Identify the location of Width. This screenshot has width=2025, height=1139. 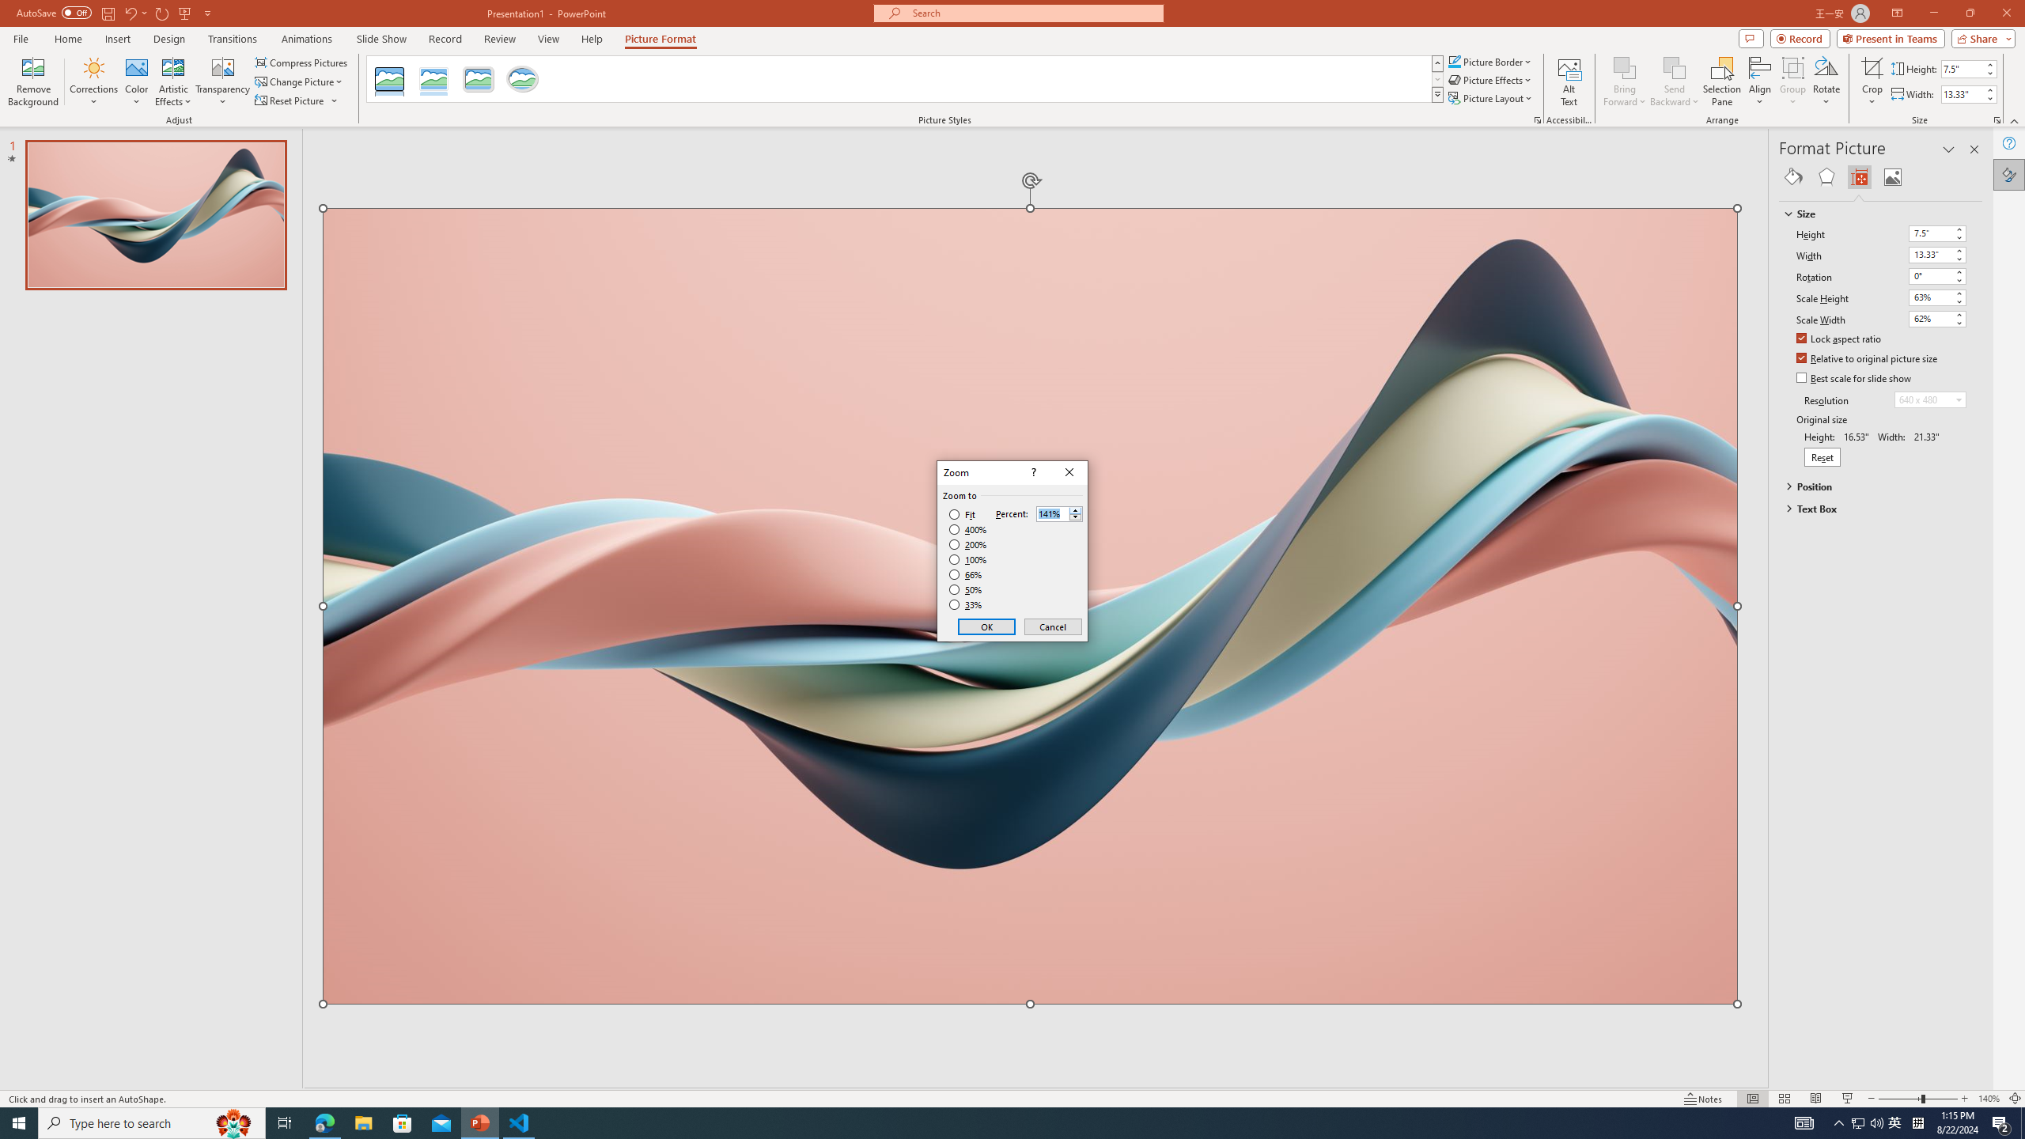
(1930, 255).